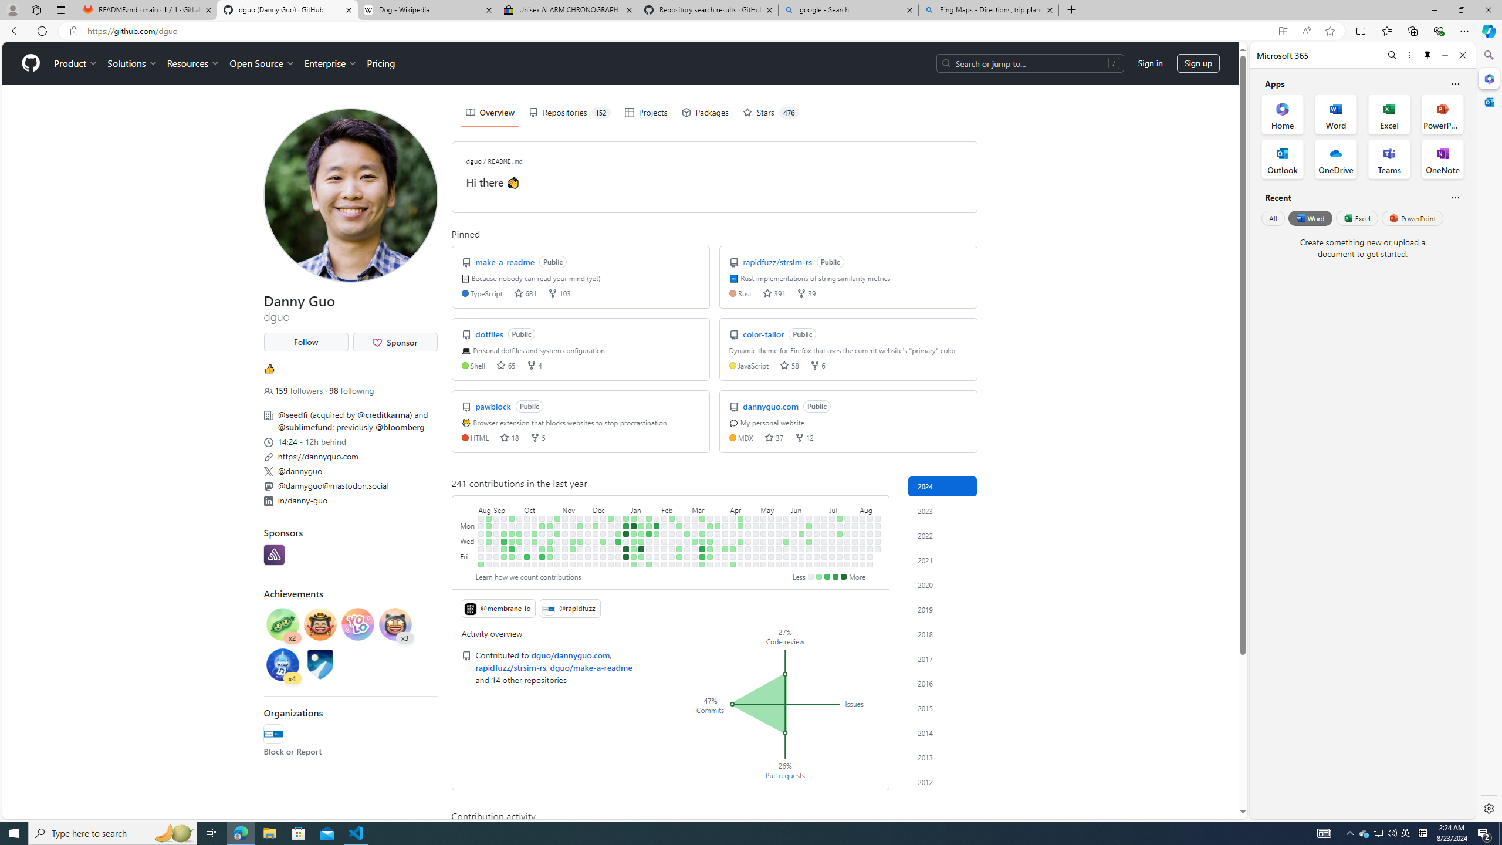  What do you see at coordinates (817, 518) in the screenshot?
I see `No contributions on June 23rd.` at bounding box center [817, 518].